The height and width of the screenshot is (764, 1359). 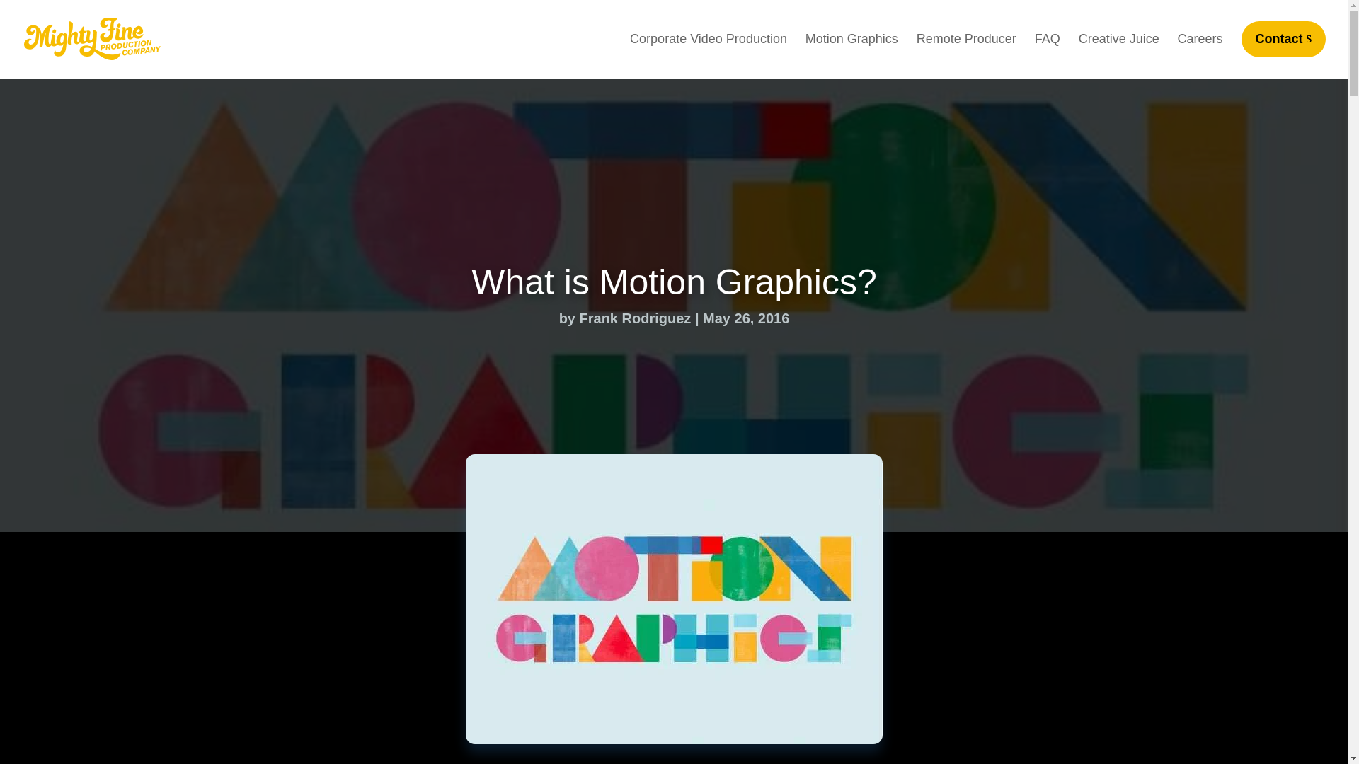 I want to click on Creative Juice, so click(x=1118, y=53).